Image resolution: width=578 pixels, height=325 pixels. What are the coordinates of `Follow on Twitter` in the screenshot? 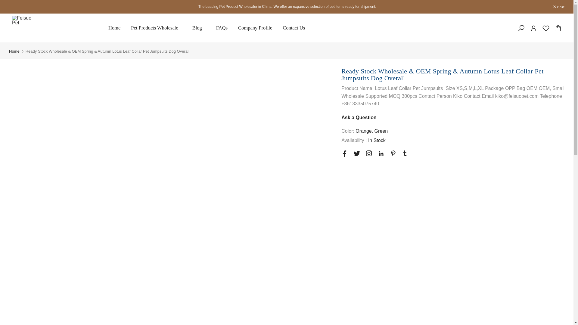 It's located at (357, 153).